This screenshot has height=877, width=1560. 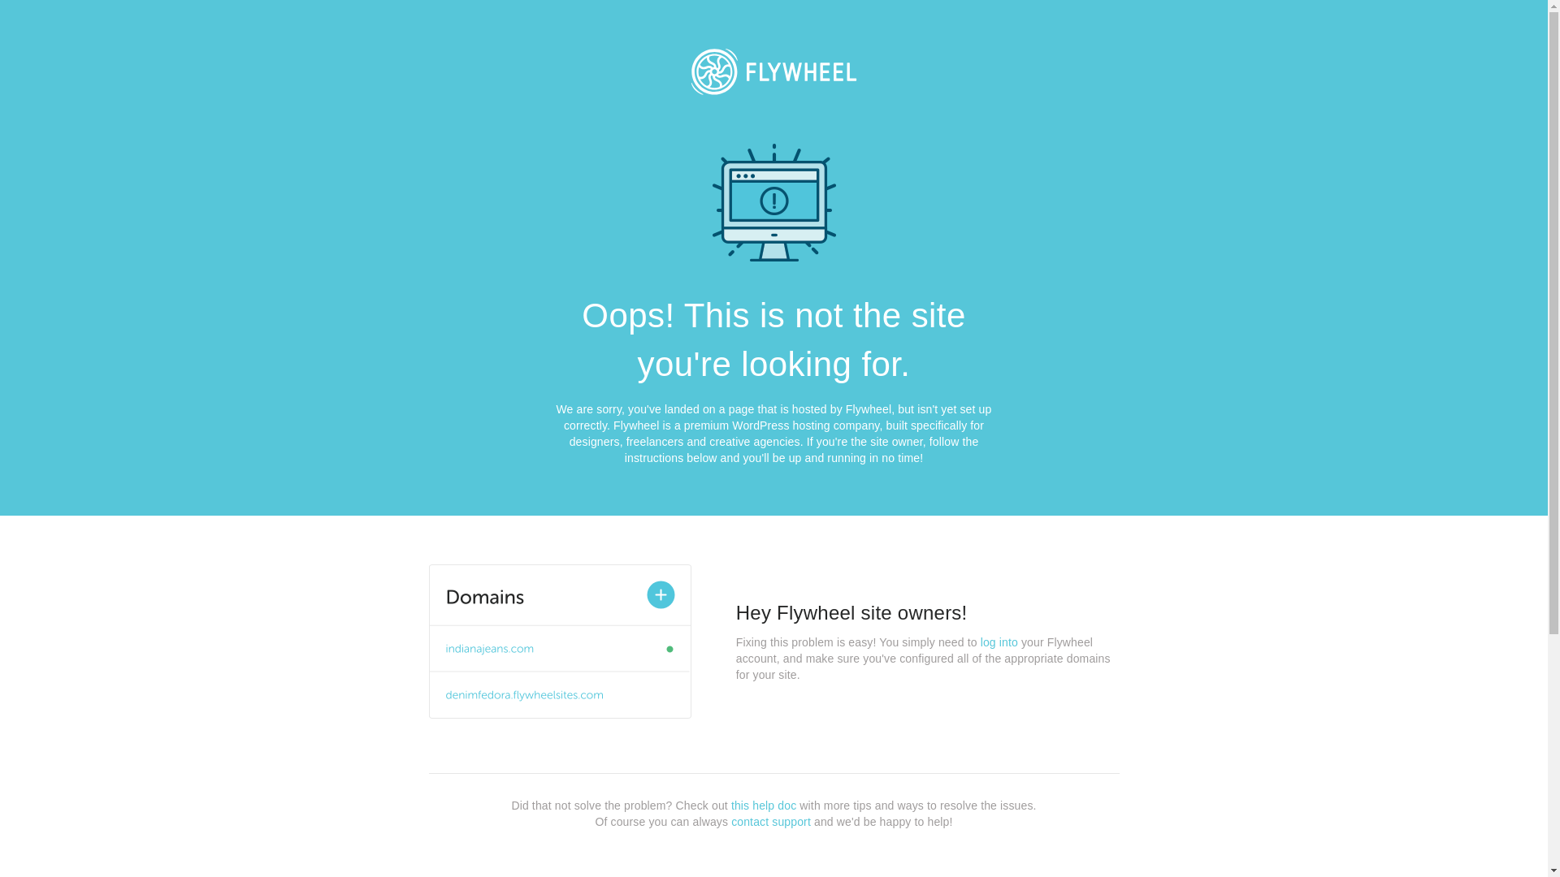 What do you see at coordinates (771, 822) in the screenshot?
I see `contact support` at bounding box center [771, 822].